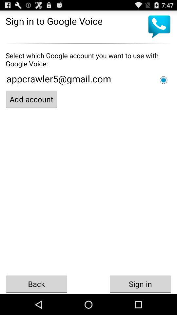 The width and height of the screenshot is (177, 315). Describe the element at coordinates (164, 80) in the screenshot. I see `icon page` at that location.